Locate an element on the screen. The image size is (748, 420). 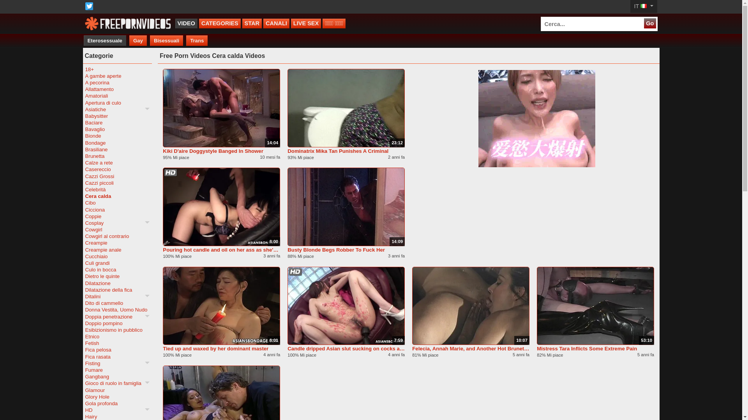
Casereccio is located at coordinates (117, 170).